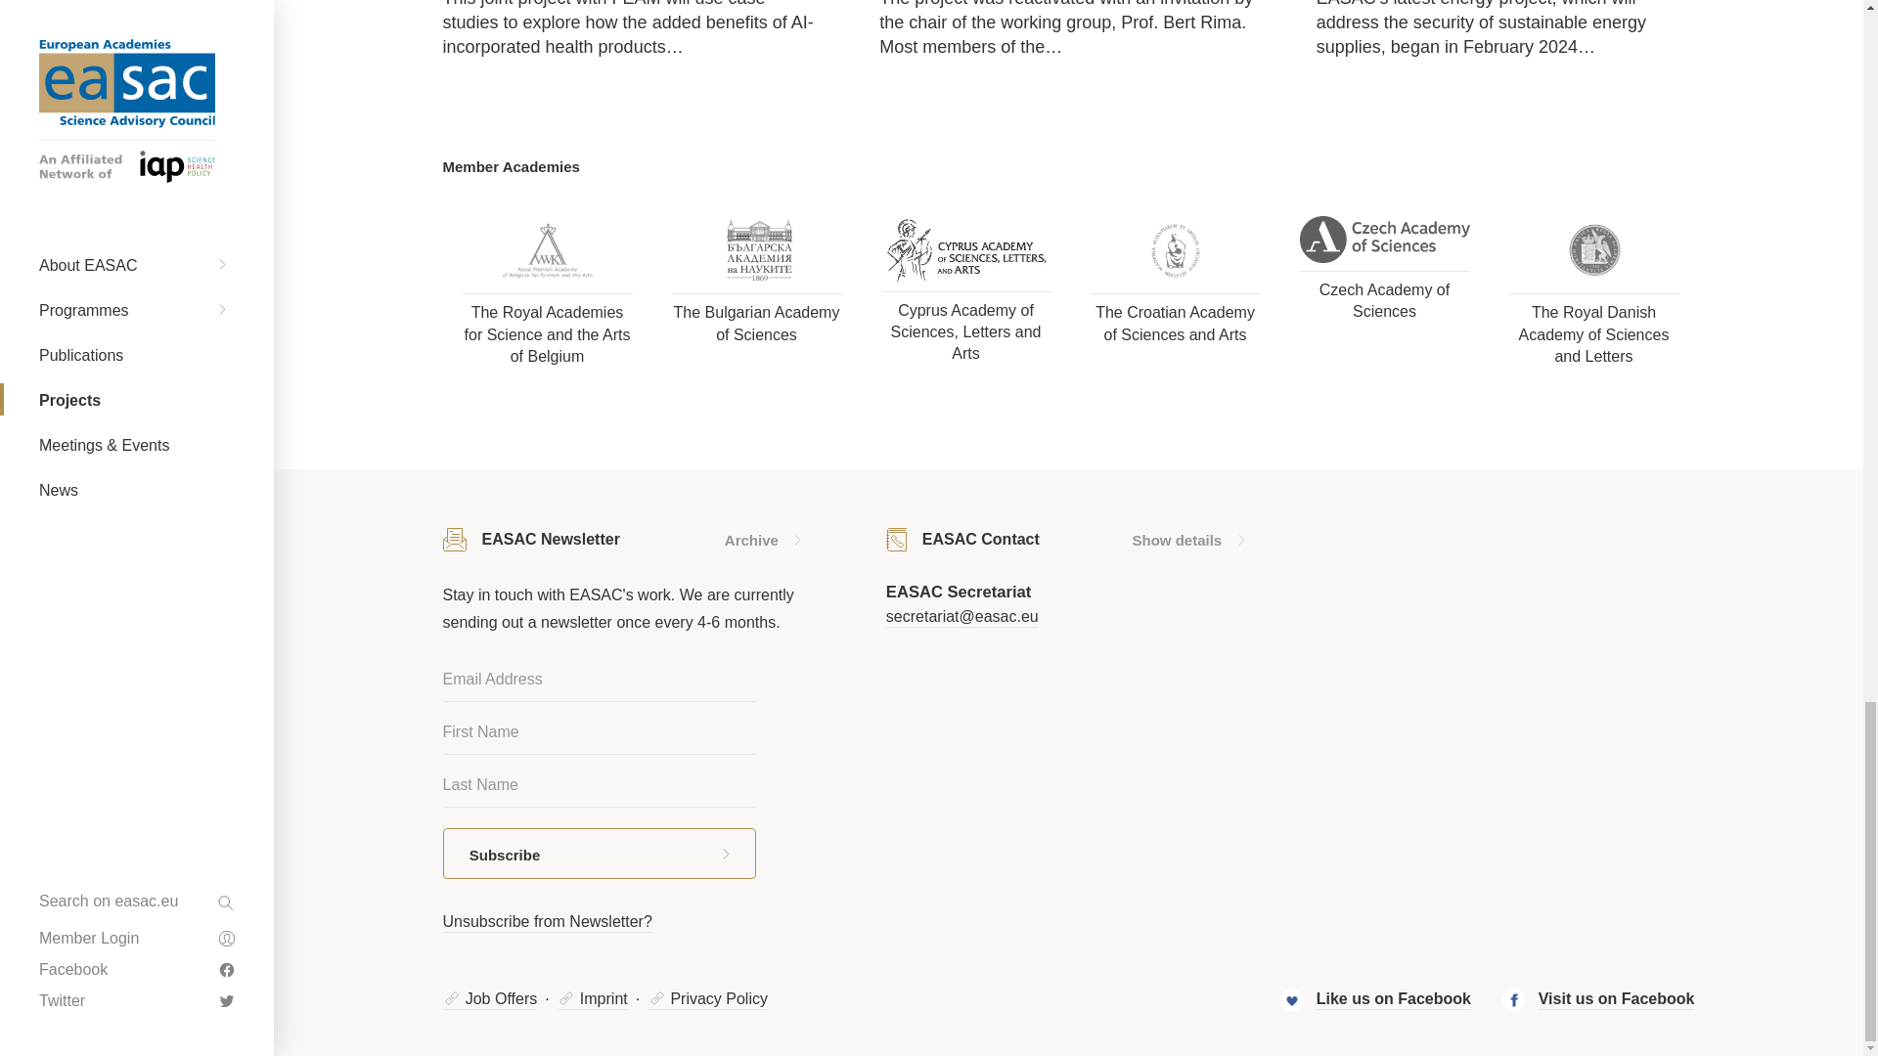 The image size is (1878, 1056). I want to click on Subscribe, so click(598, 853).